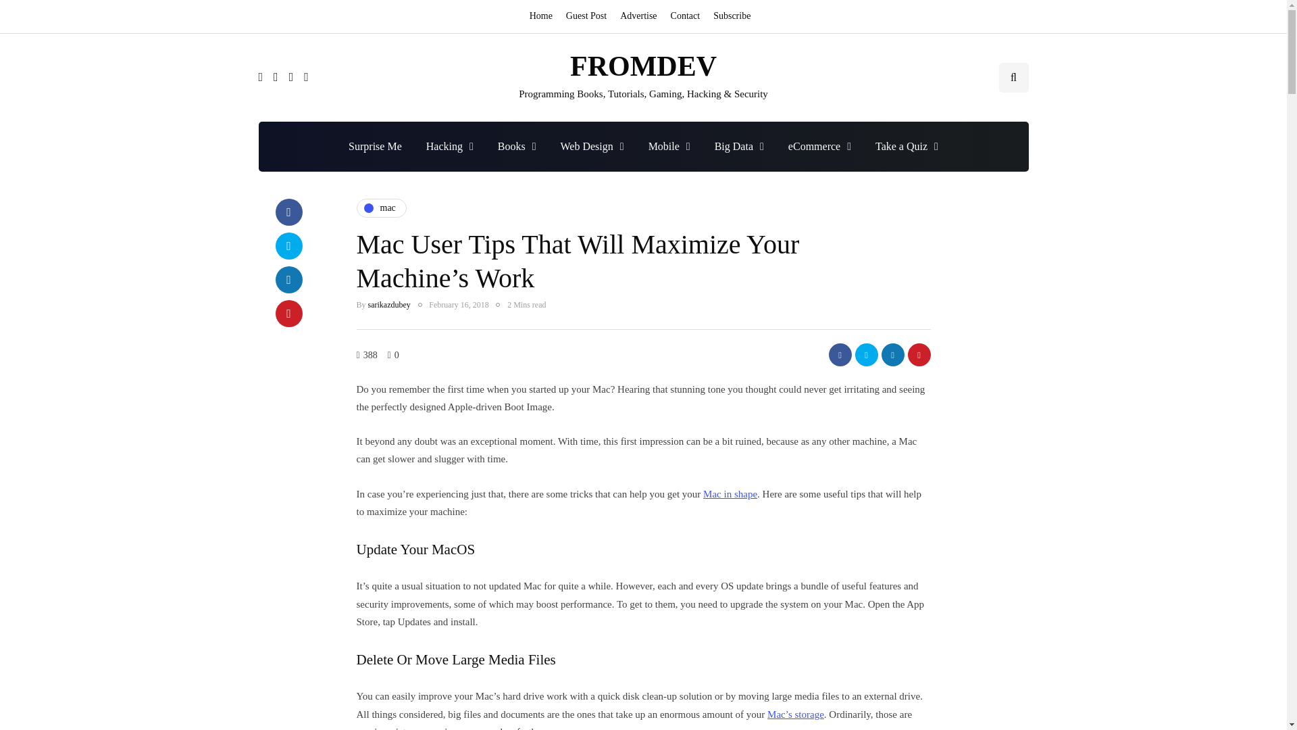  What do you see at coordinates (592, 146) in the screenshot?
I see `Web Design` at bounding box center [592, 146].